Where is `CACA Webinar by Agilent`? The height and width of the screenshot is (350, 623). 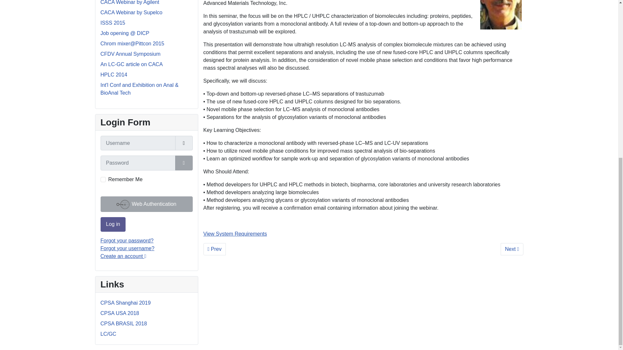 CACA Webinar by Agilent is located at coordinates (130, 3).